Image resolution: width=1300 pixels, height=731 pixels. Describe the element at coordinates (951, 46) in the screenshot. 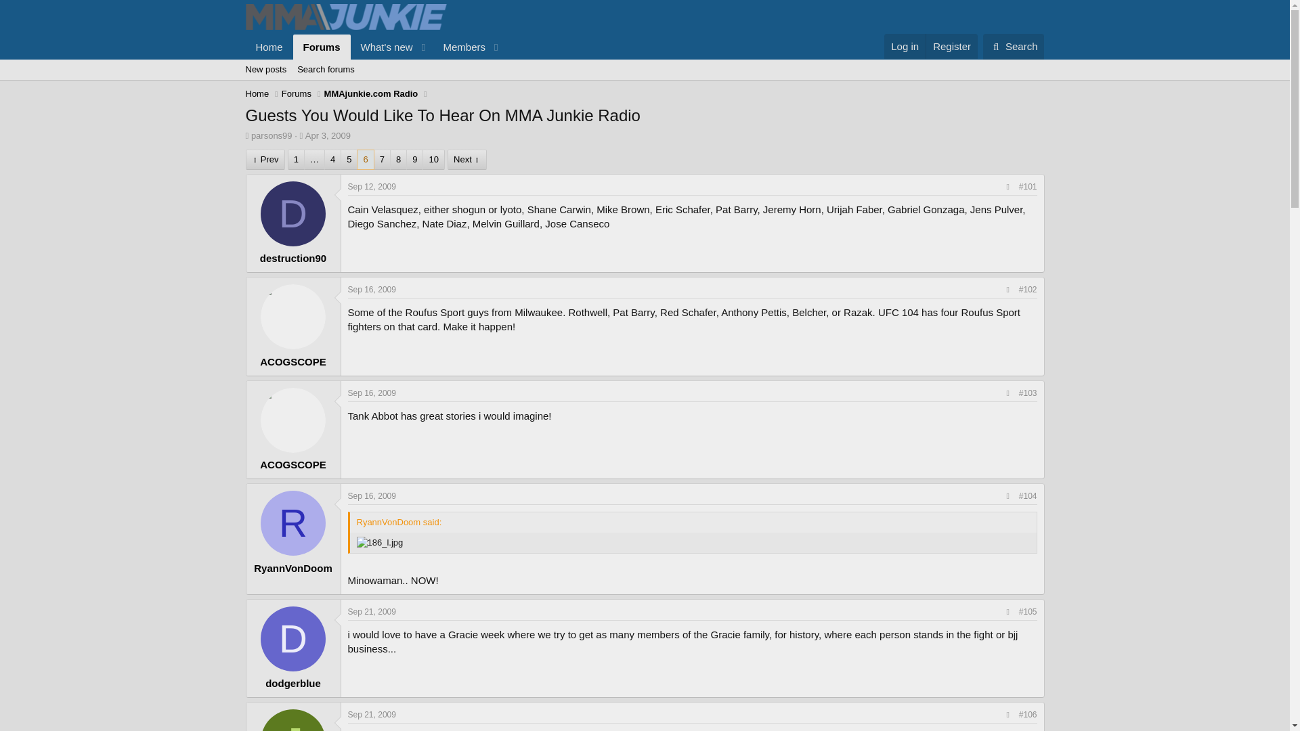

I see `Register` at that location.